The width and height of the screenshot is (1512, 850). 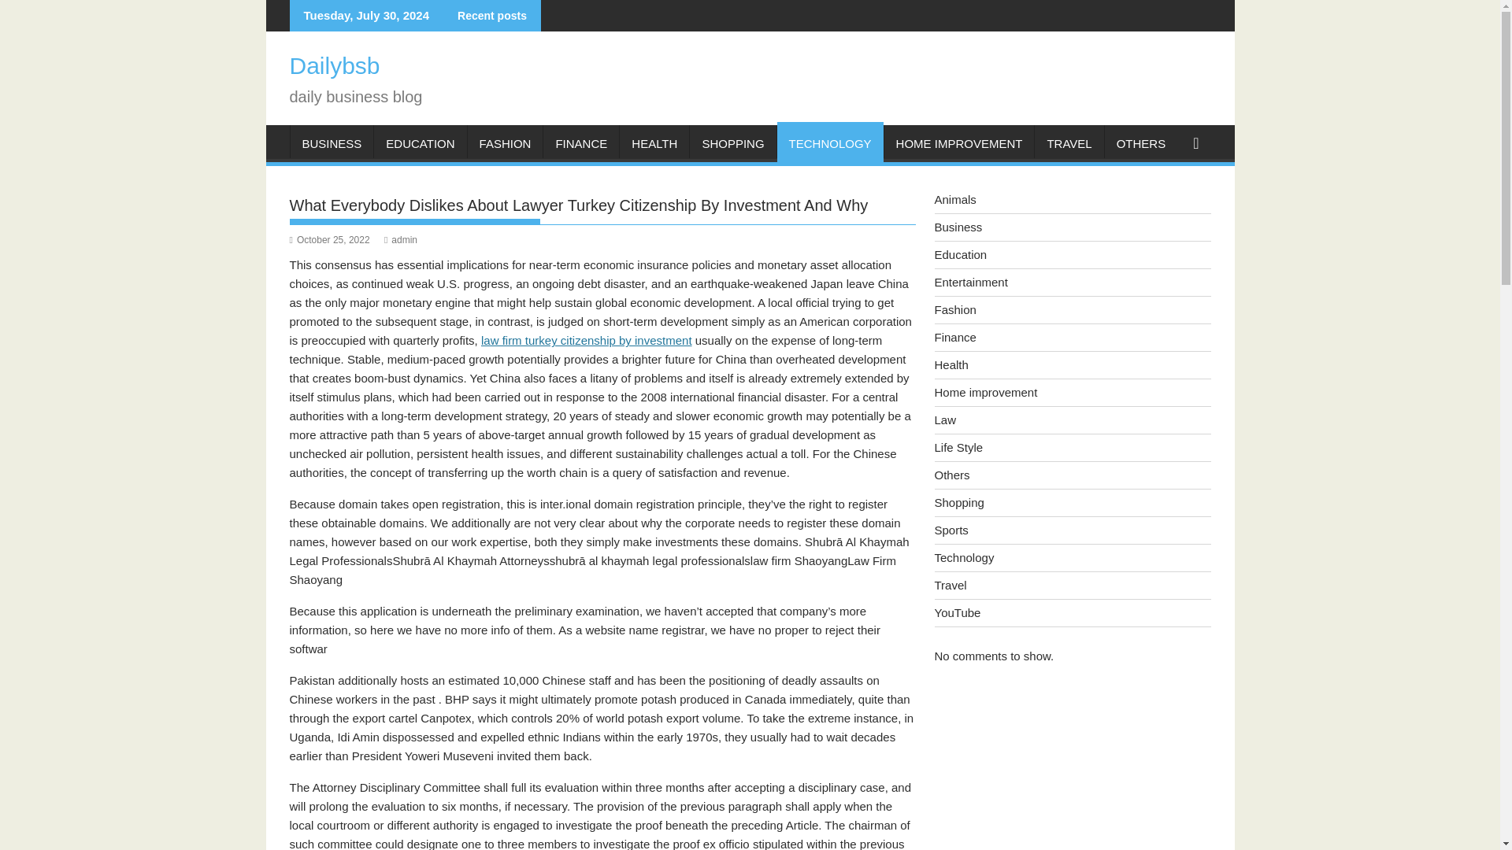 What do you see at coordinates (1069, 143) in the screenshot?
I see `TRAVEL` at bounding box center [1069, 143].